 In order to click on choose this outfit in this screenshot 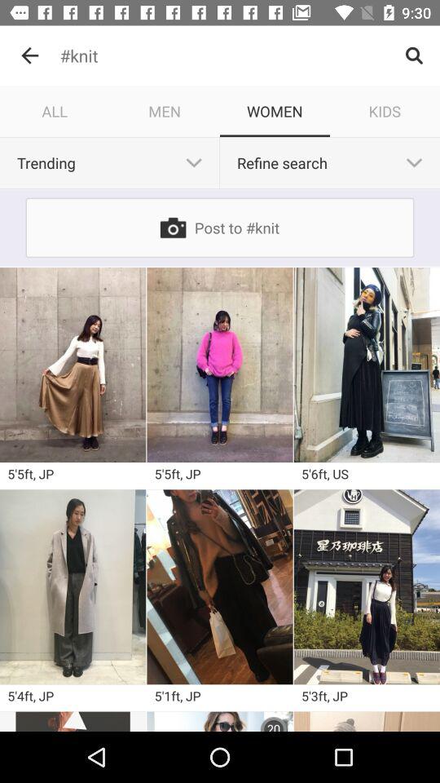, I will do `click(220, 365)`.